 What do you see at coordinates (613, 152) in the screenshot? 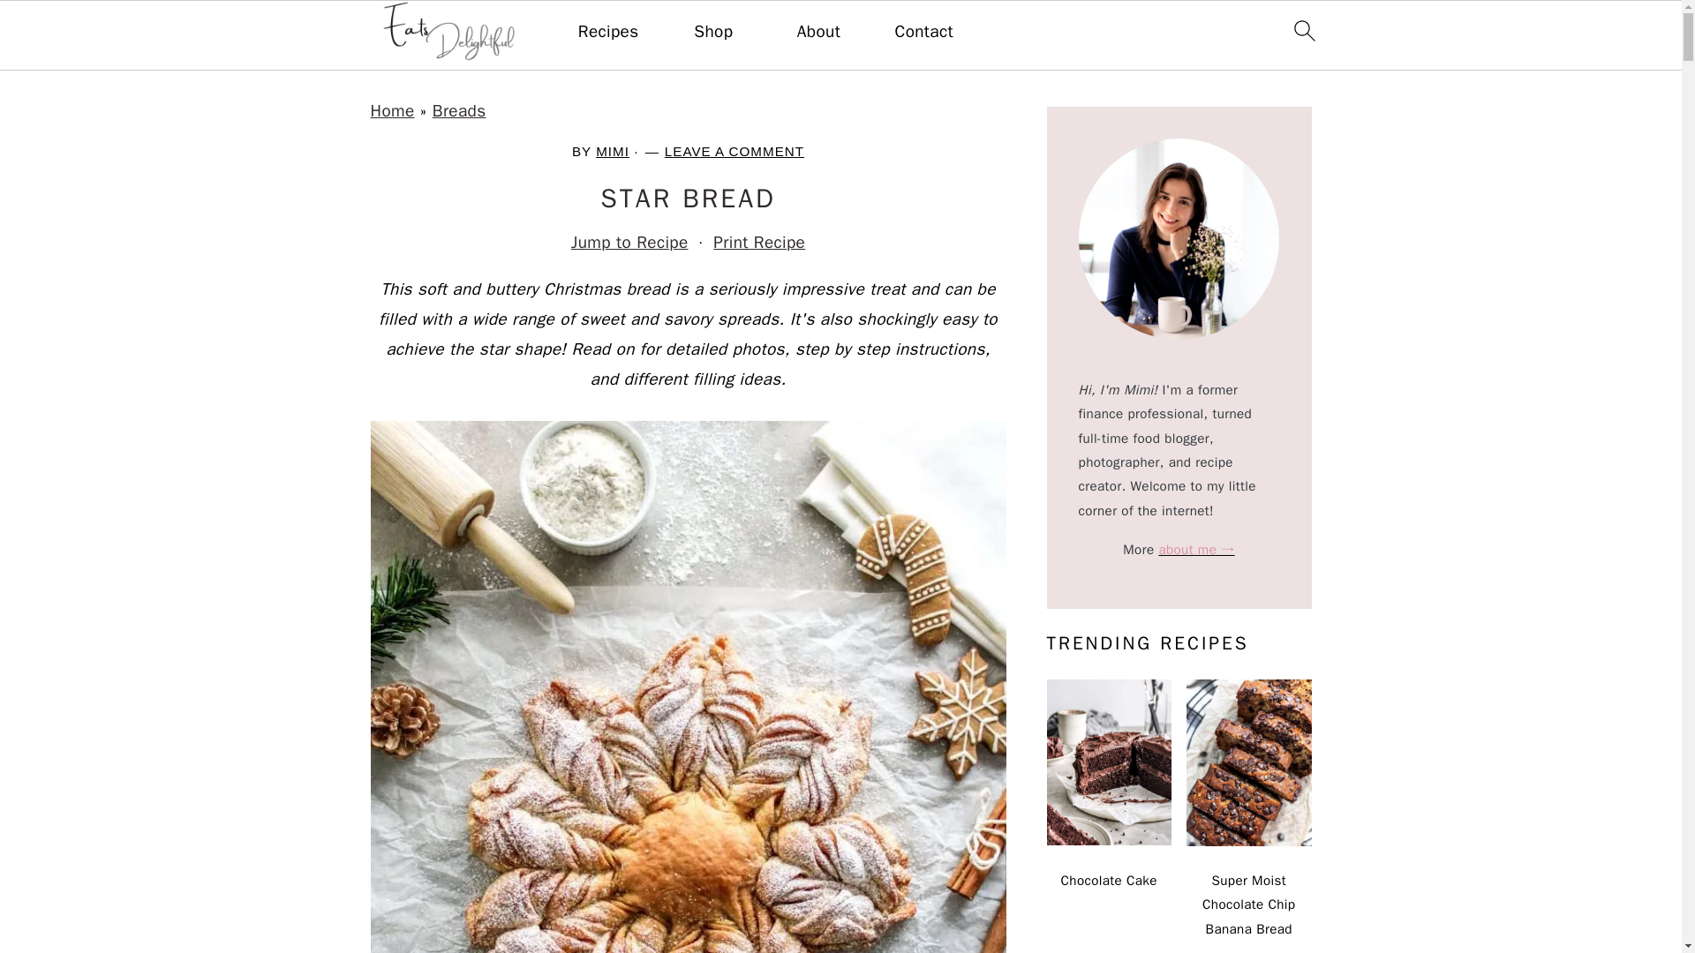
I see `MIMI` at bounding box center [613, 152].